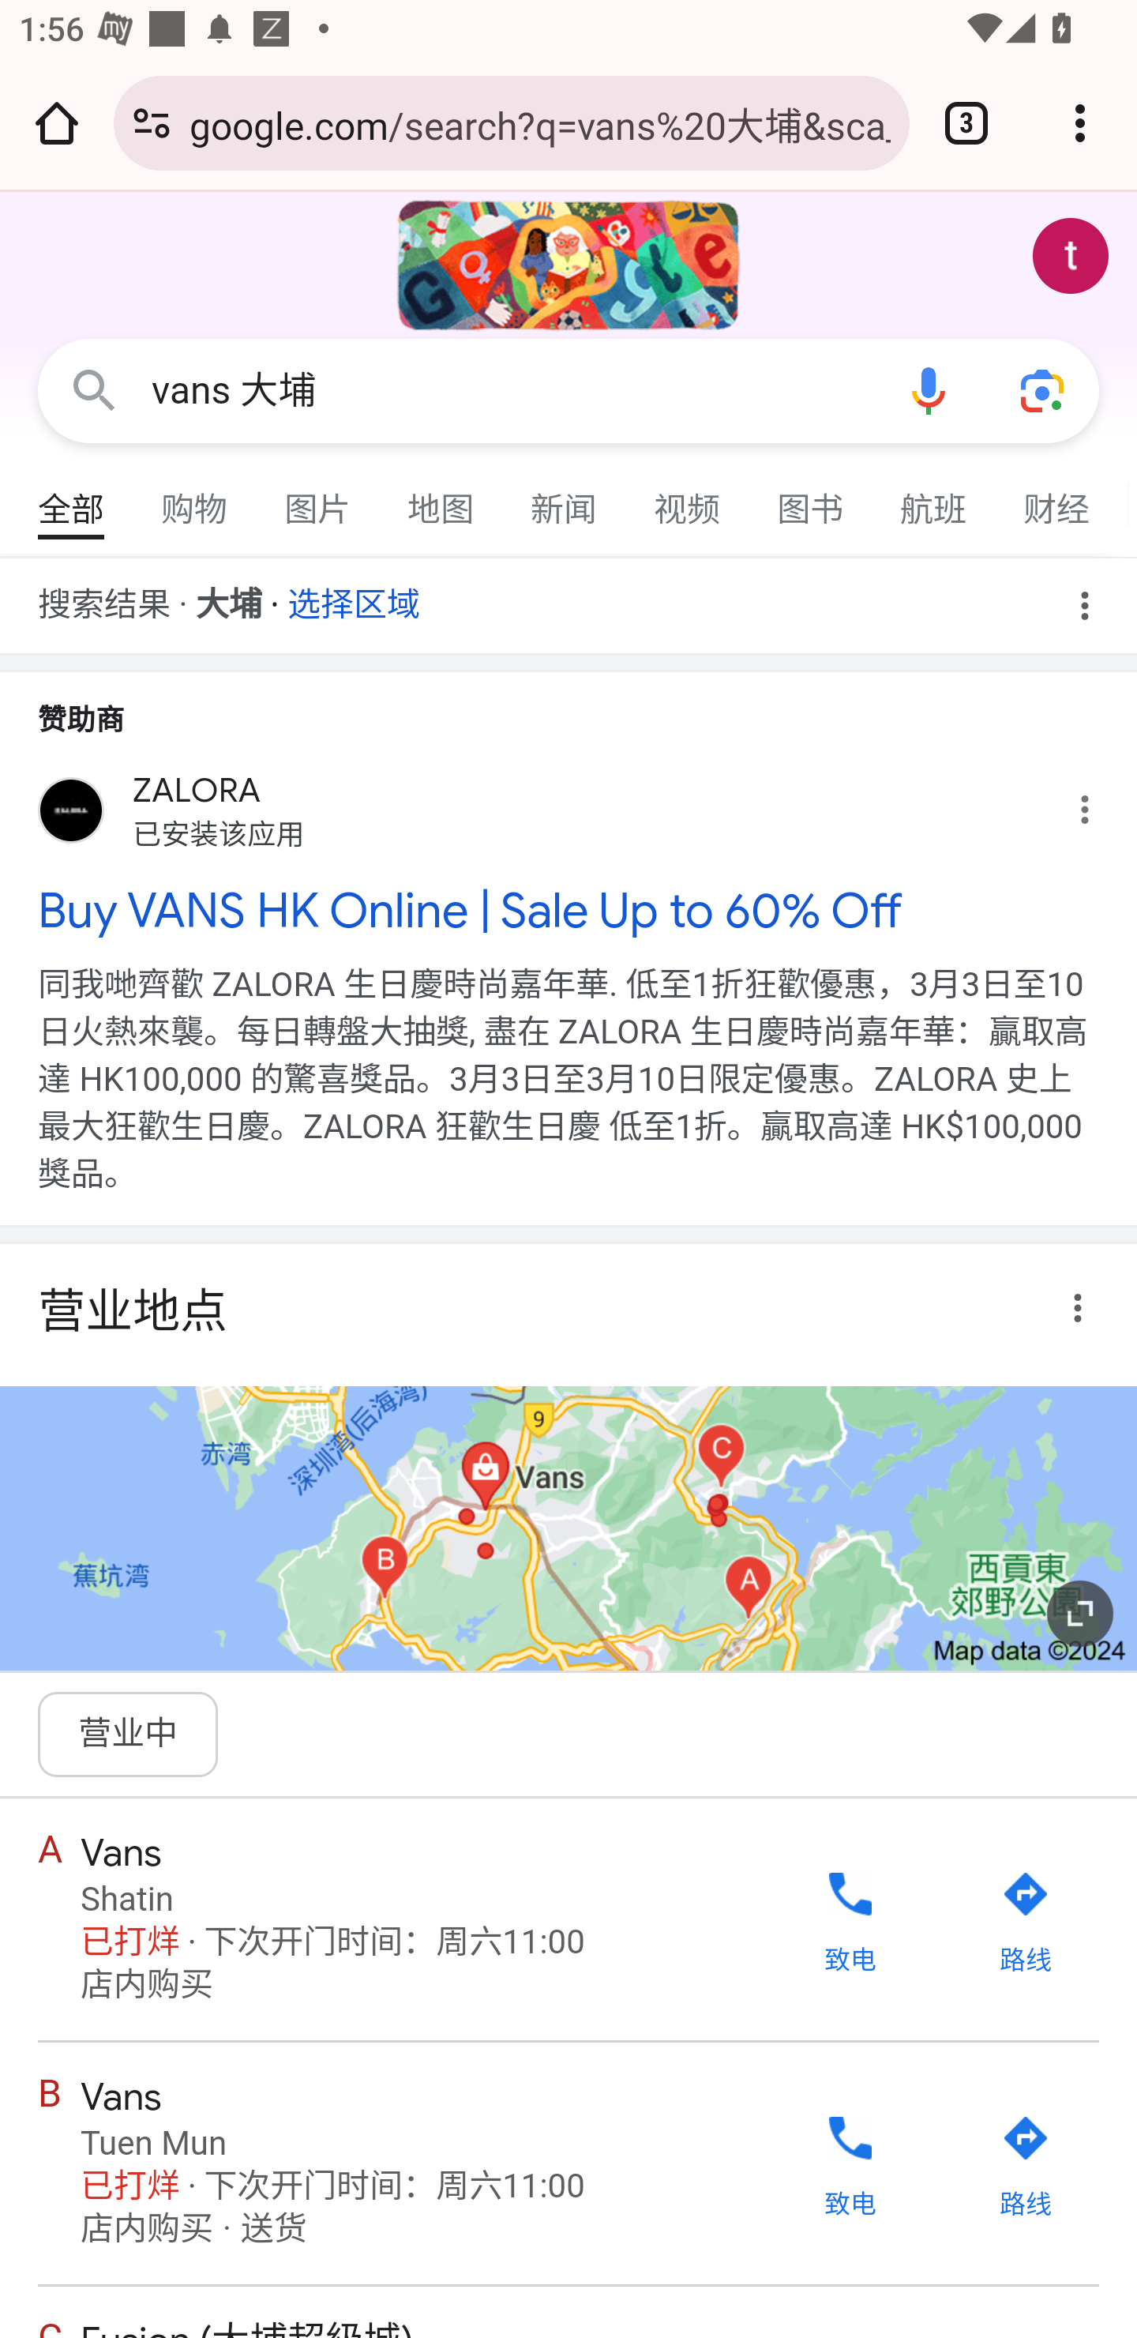 Image resolution: width=1137 pixels, height=2338 pixels. What do you see at coordinates (57, 122) in the screenshot?
I see `Open the home page` at bounding box center [57, 122].